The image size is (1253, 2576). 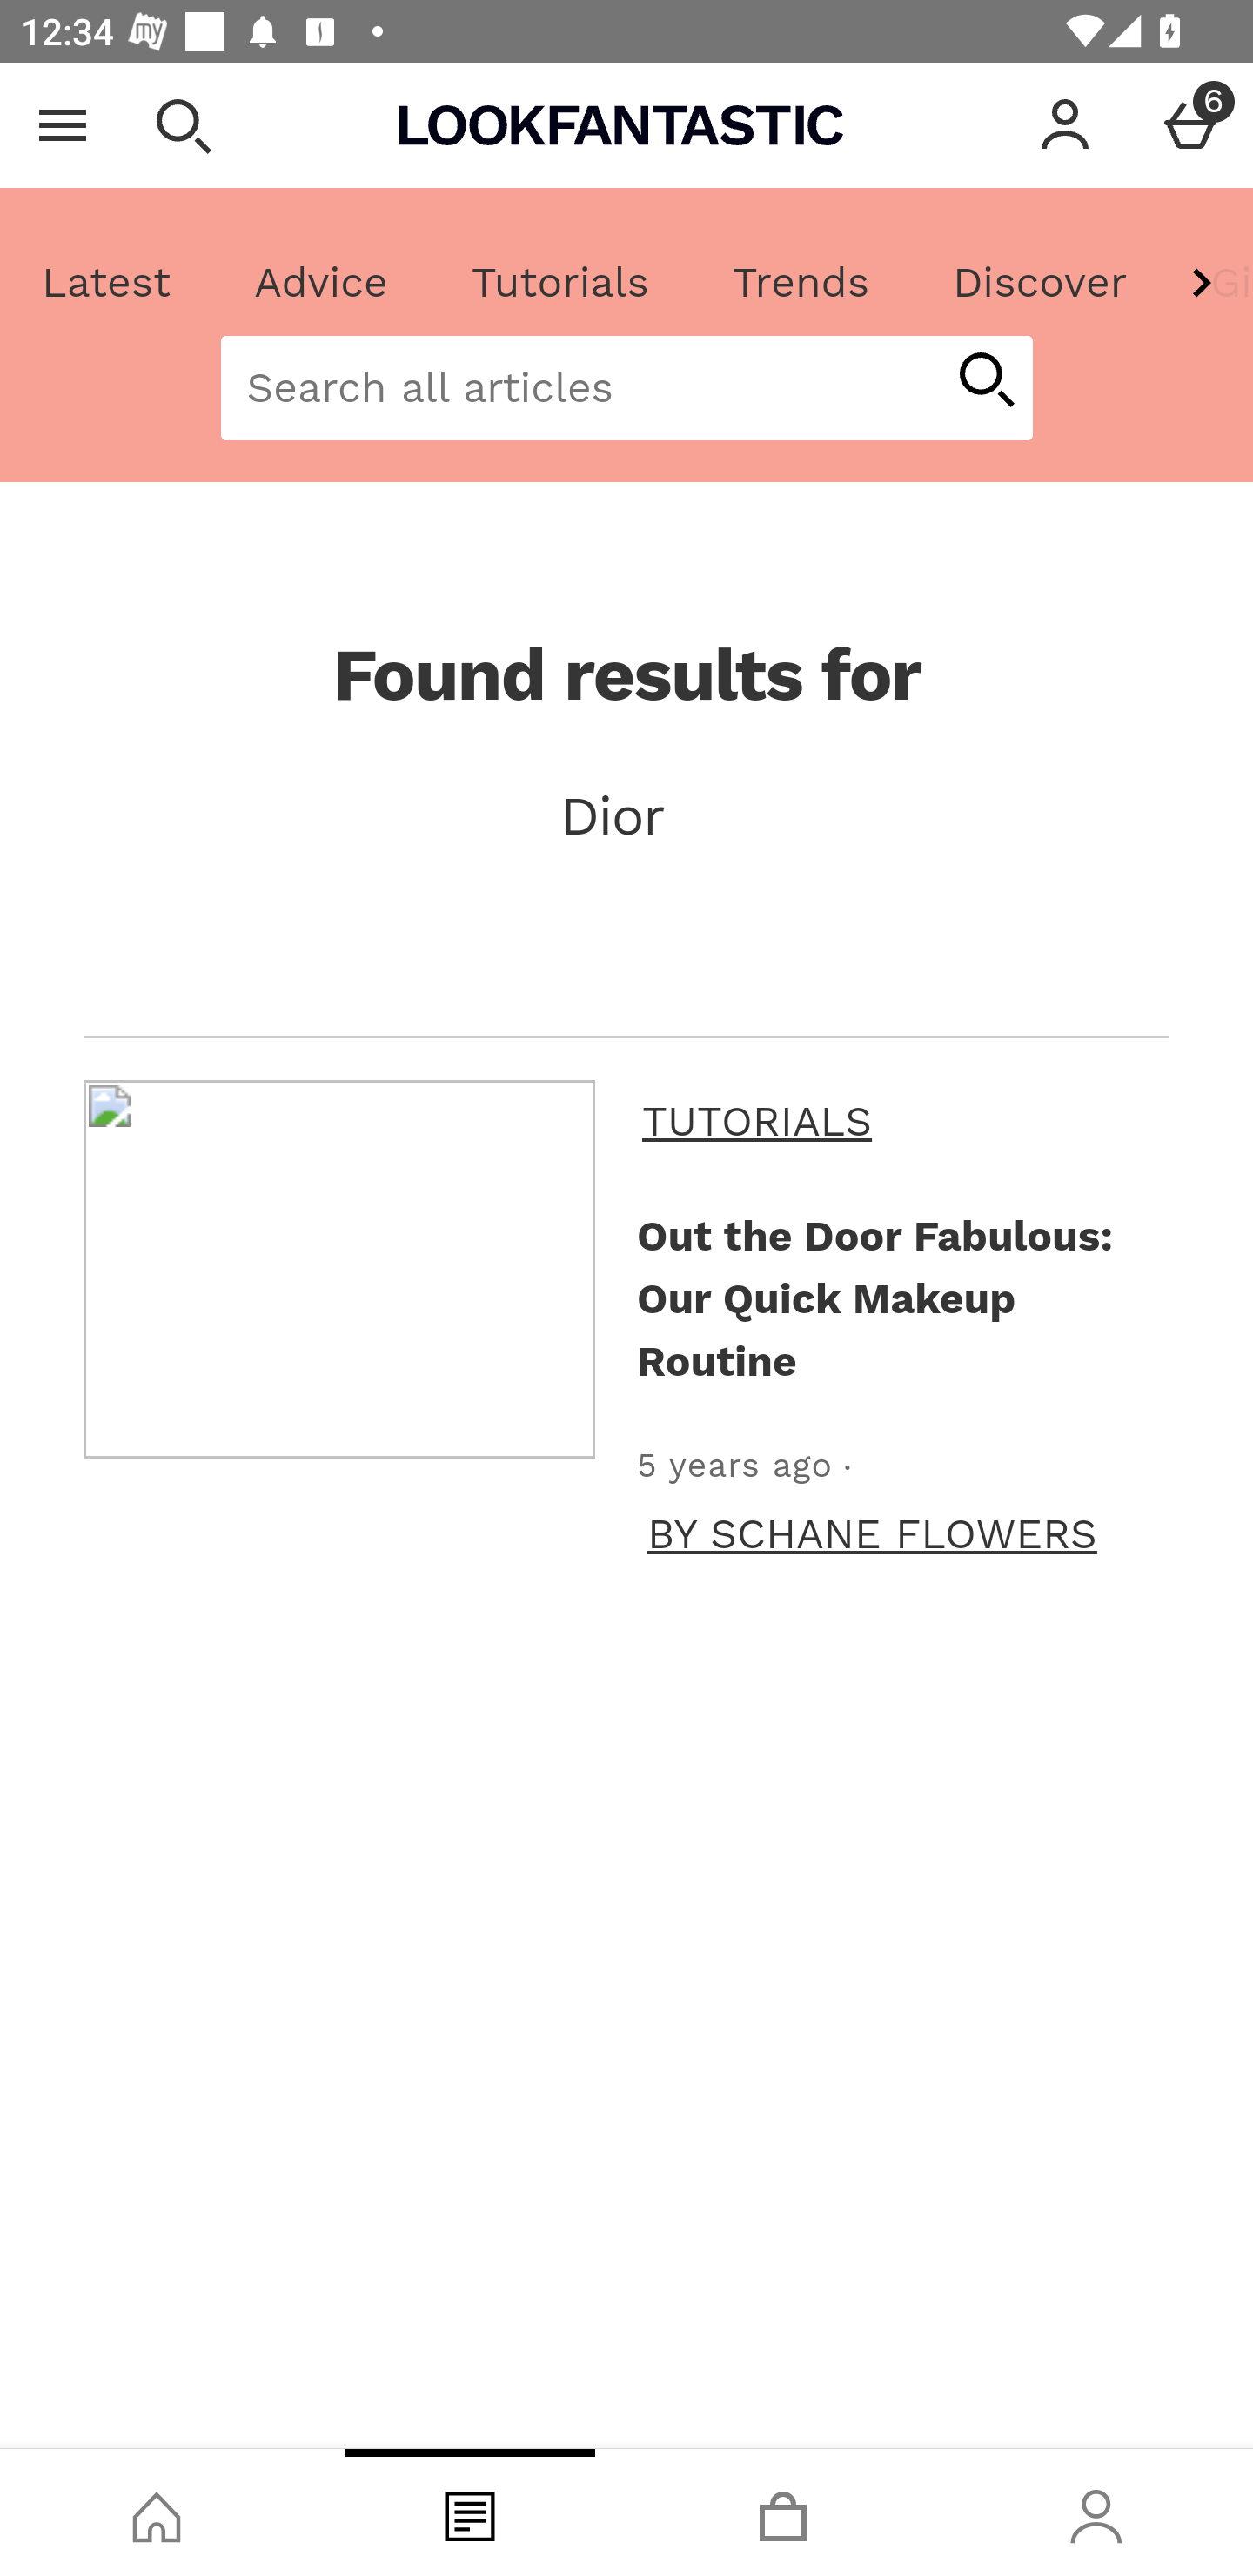 I want to click on Shop, tab, 1 of 4, so click(x=157, y=2512).